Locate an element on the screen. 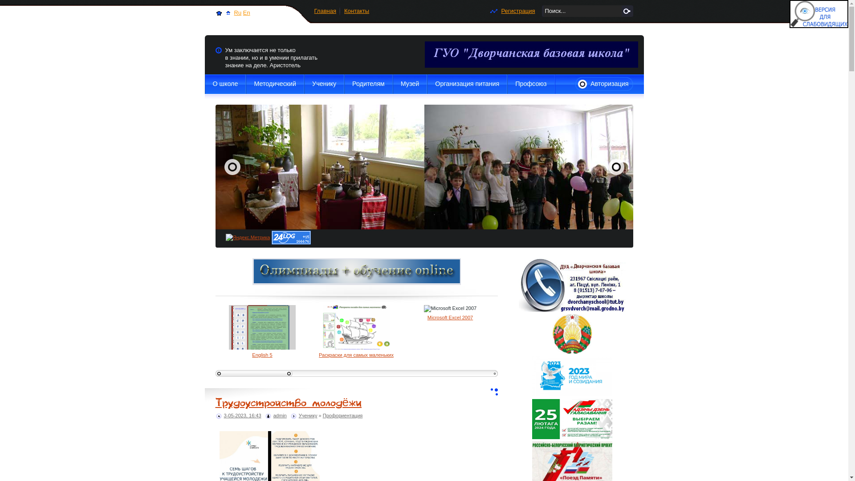 This screenshot has width=855, height=481. Microsoft Excel 2007 is located at coordinates (451, 318).